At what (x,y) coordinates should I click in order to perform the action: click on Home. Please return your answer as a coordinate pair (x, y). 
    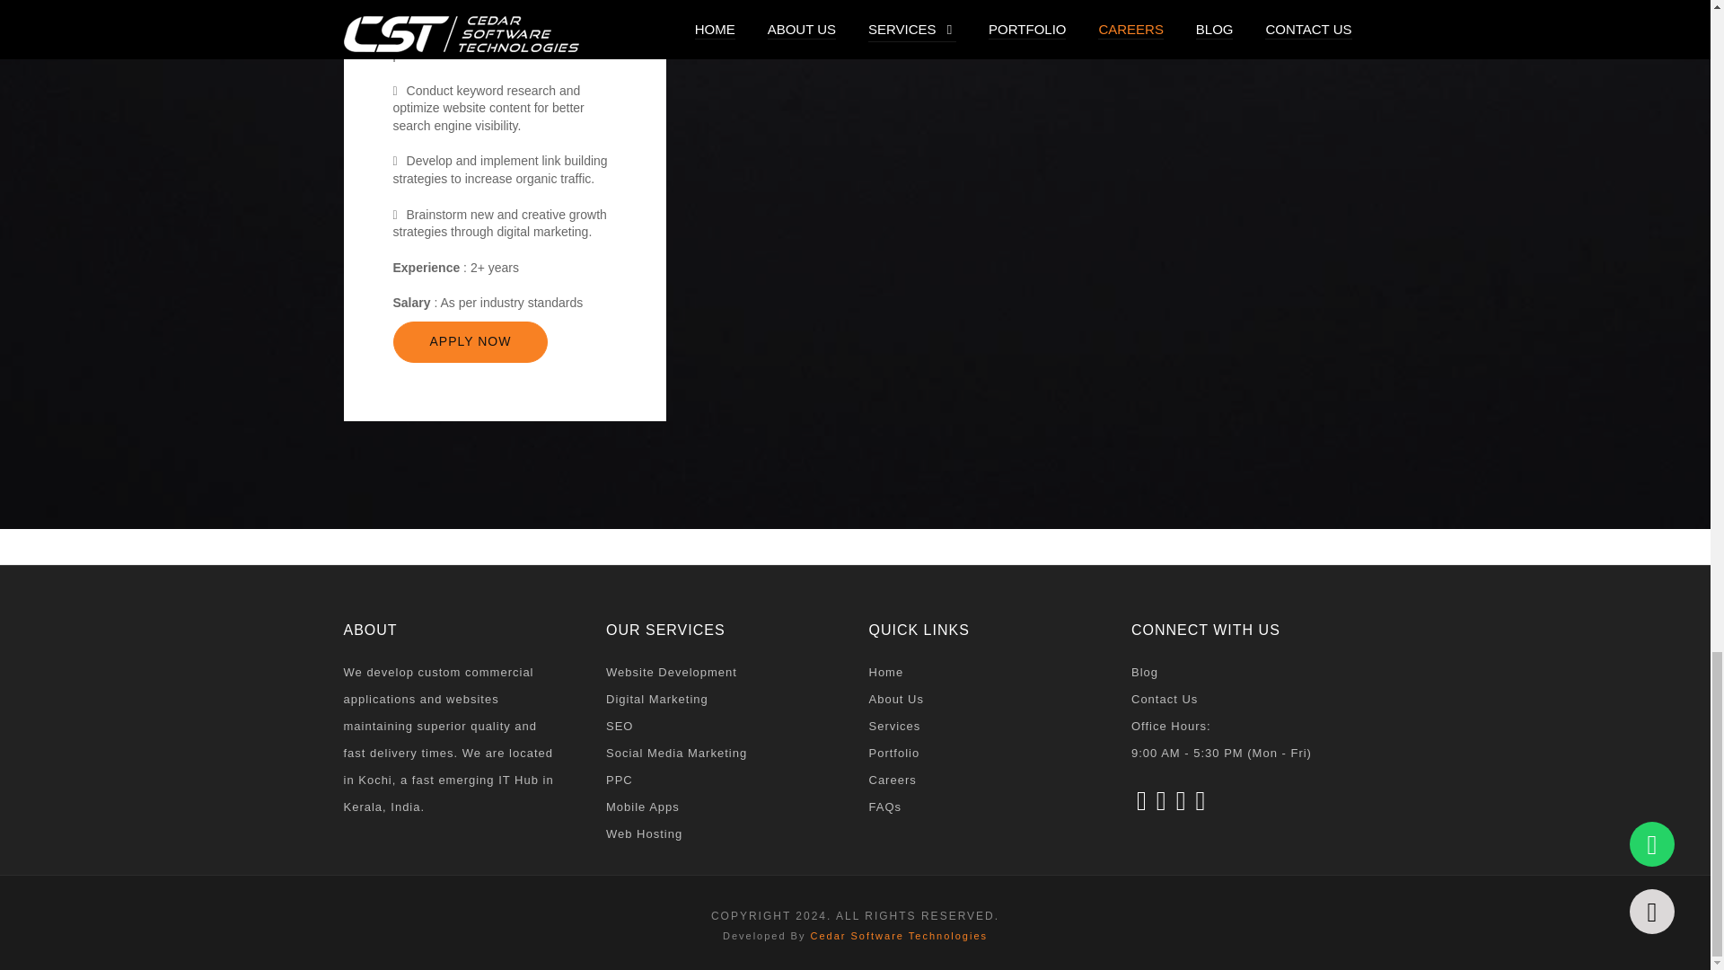
    Looking at the image, I should click on (986, 672).